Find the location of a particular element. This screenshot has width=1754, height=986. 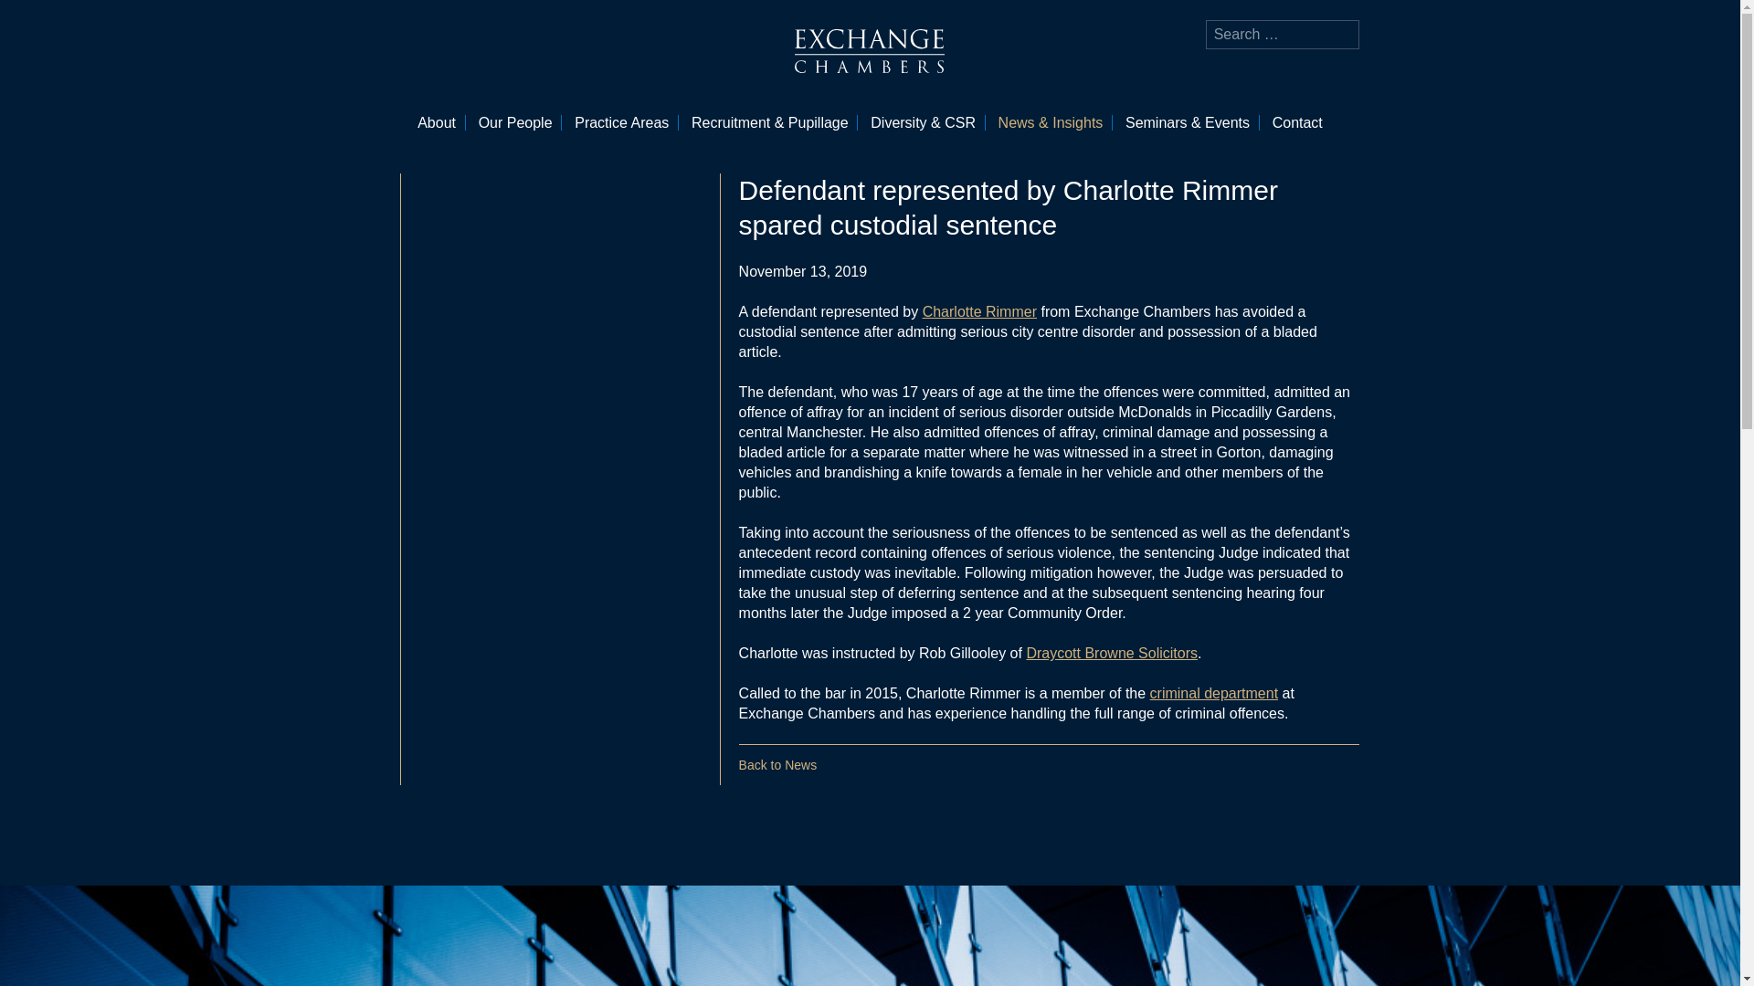

Charlotte Rimmer is located at coordinates (979, 310).